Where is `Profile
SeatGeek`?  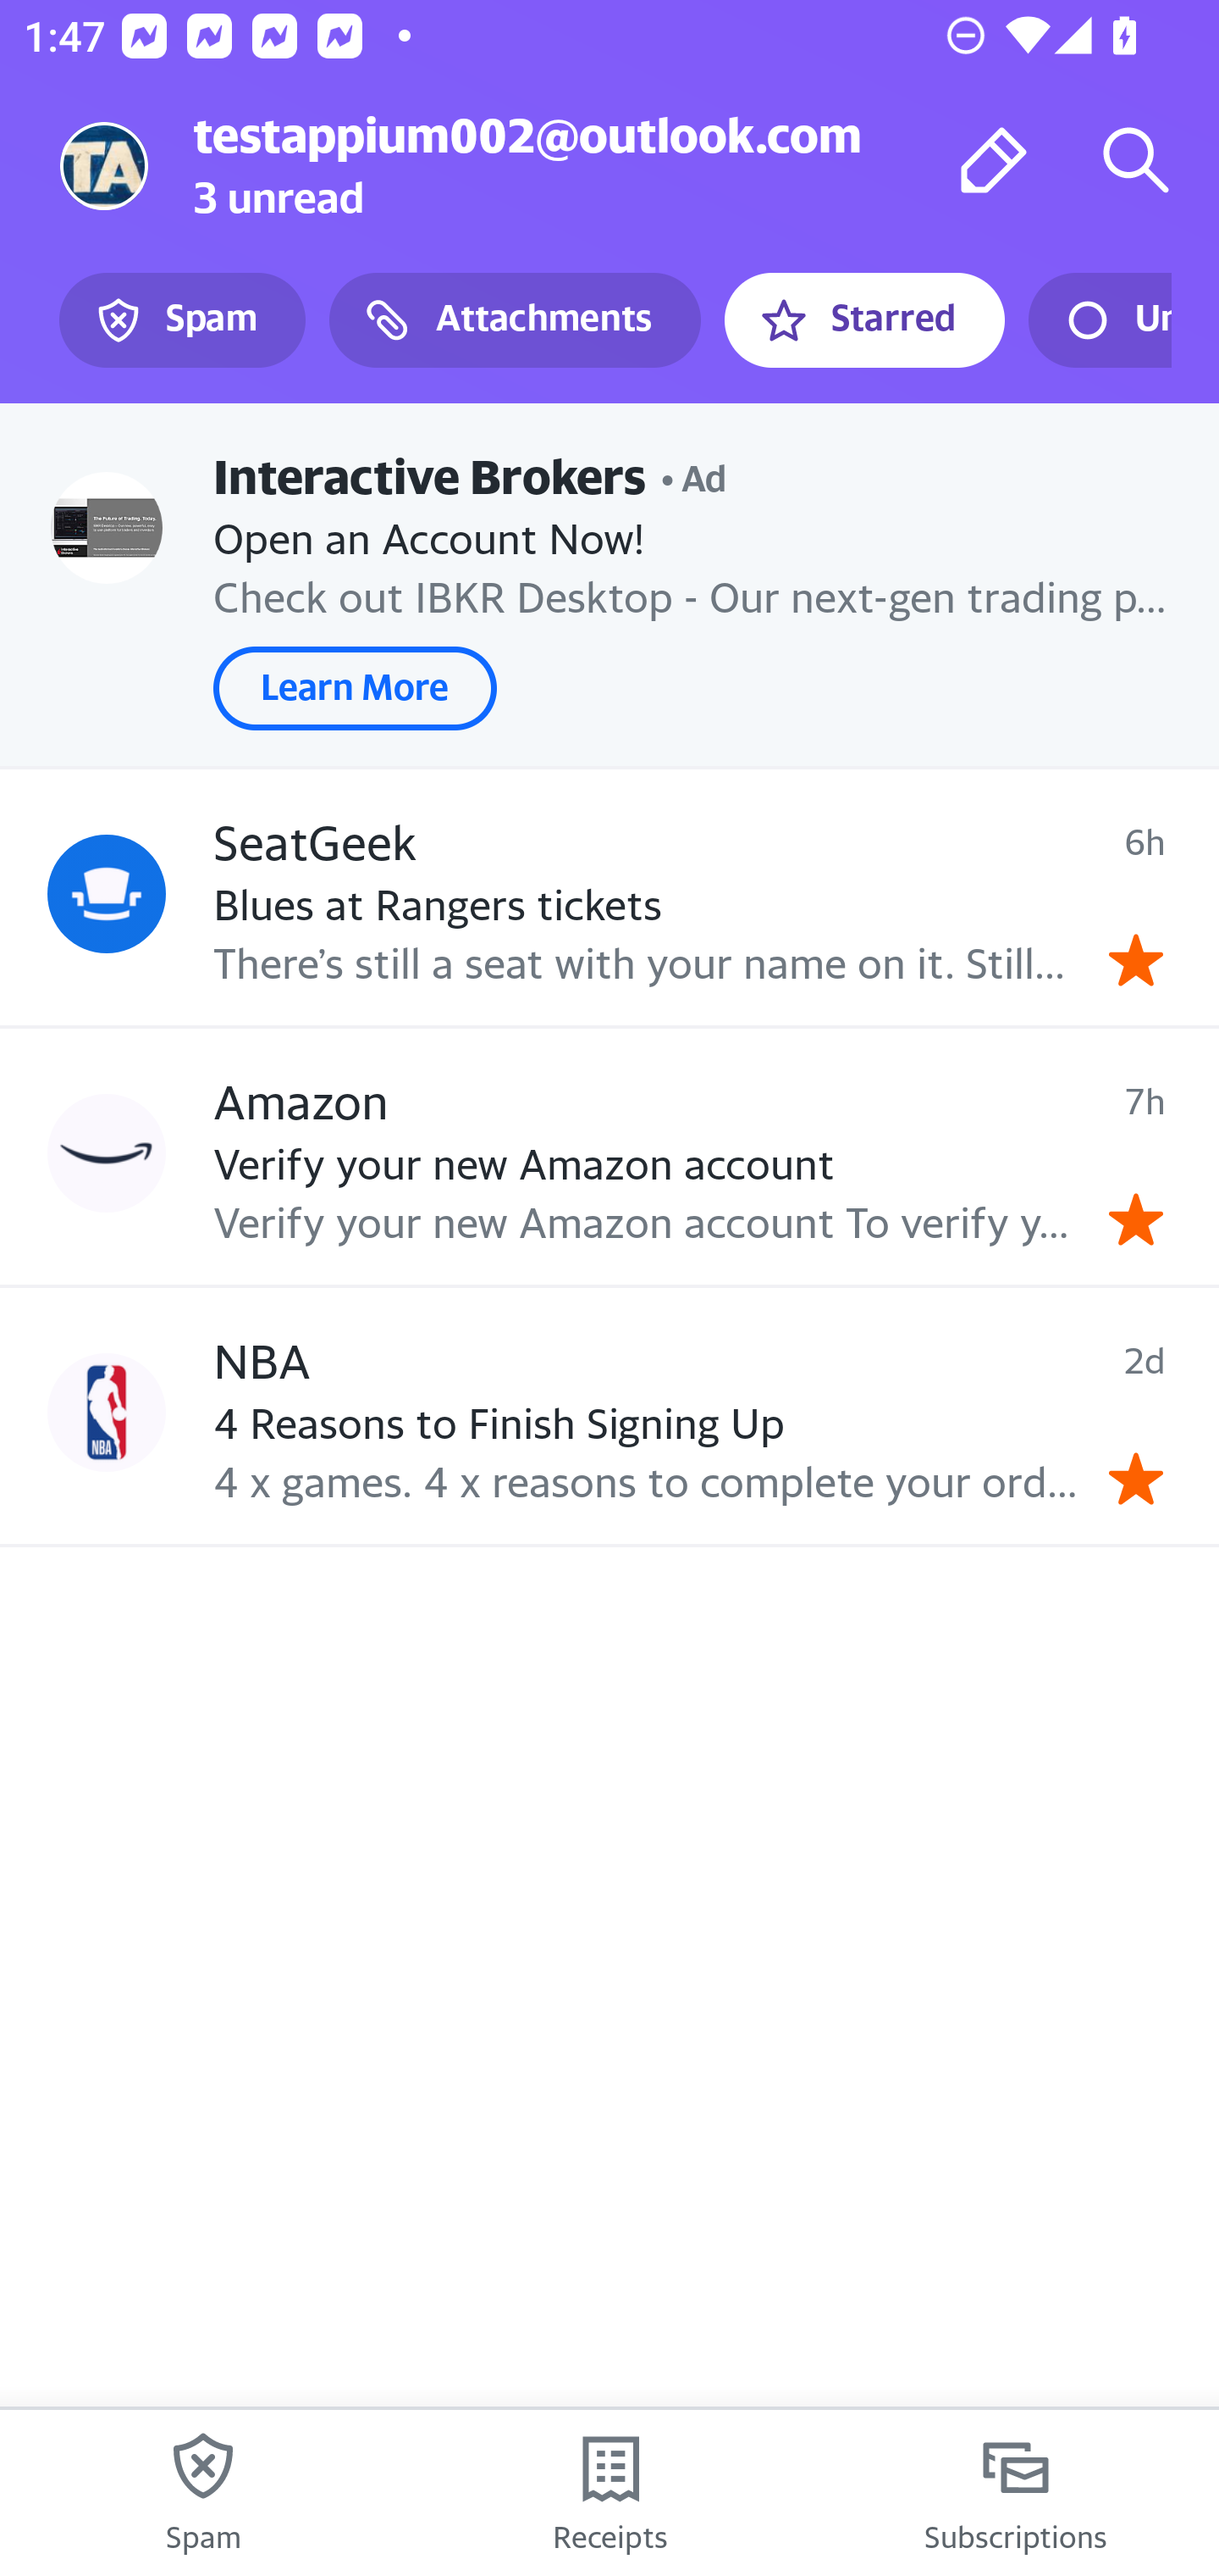 Profile
SeatGeek is located at coordinates (107, 893).